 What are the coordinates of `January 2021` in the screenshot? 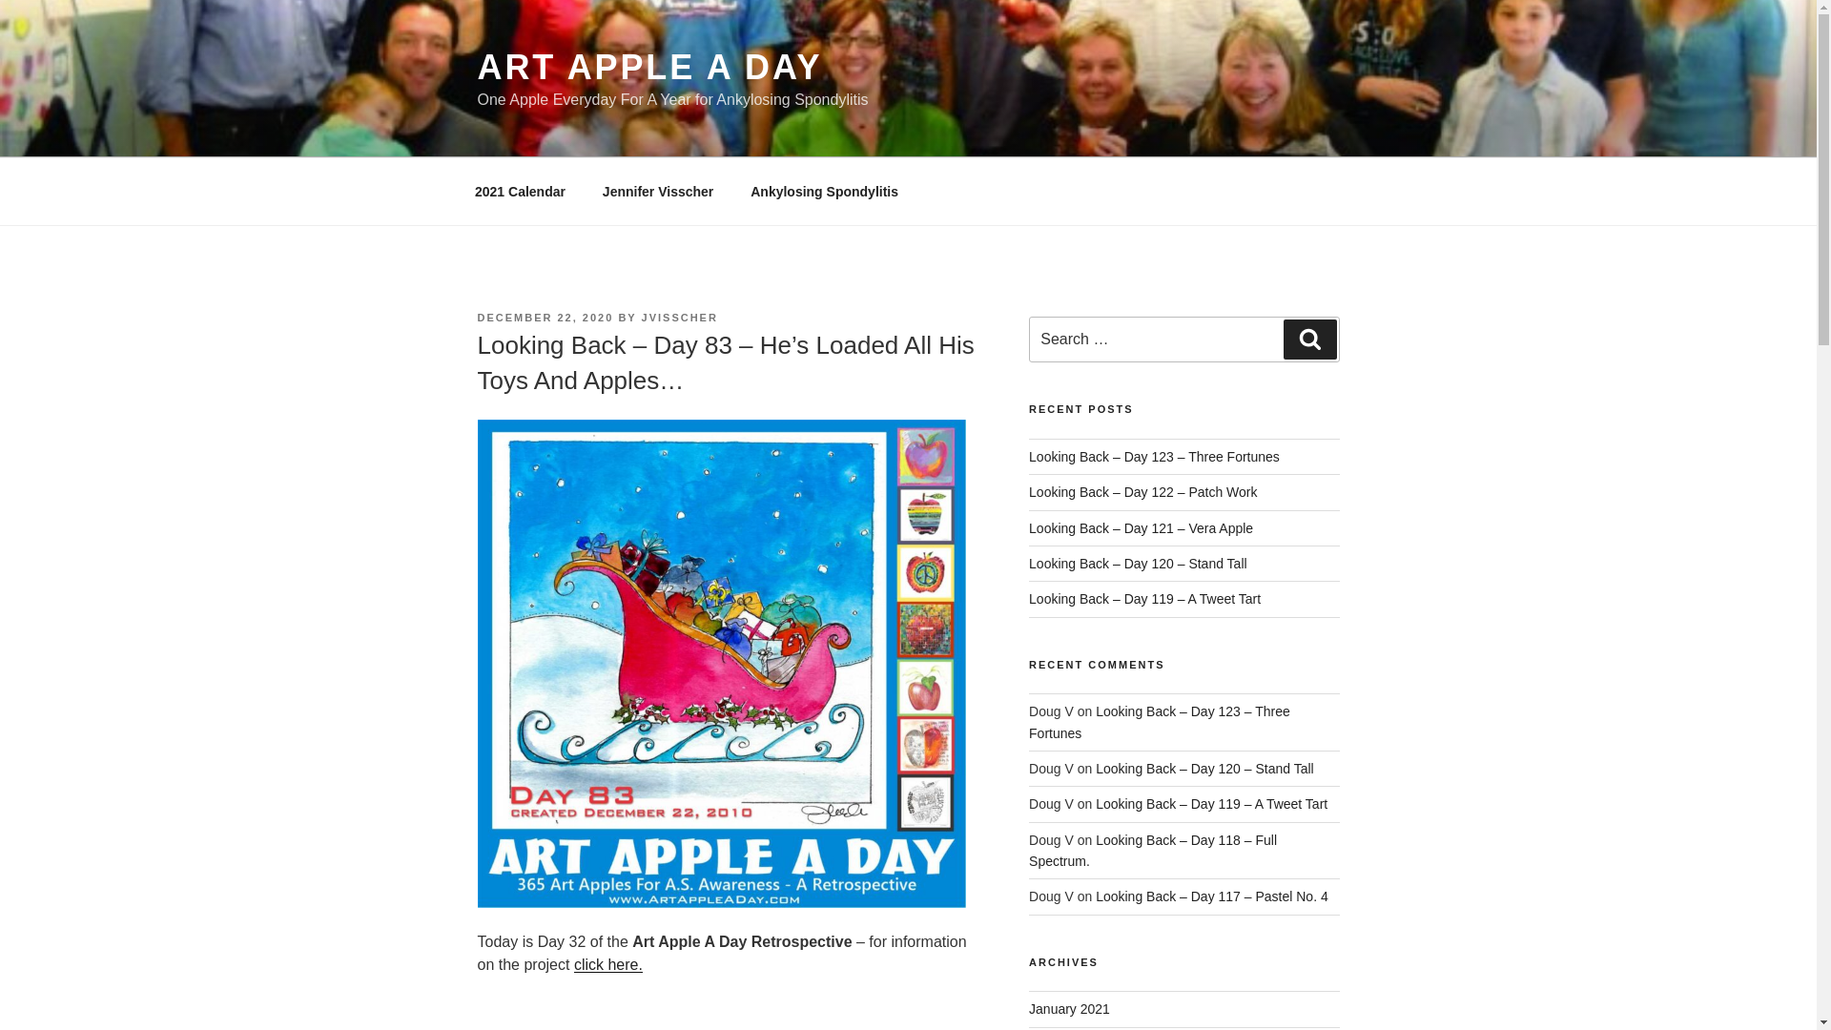 It's located at (1069, 1008).